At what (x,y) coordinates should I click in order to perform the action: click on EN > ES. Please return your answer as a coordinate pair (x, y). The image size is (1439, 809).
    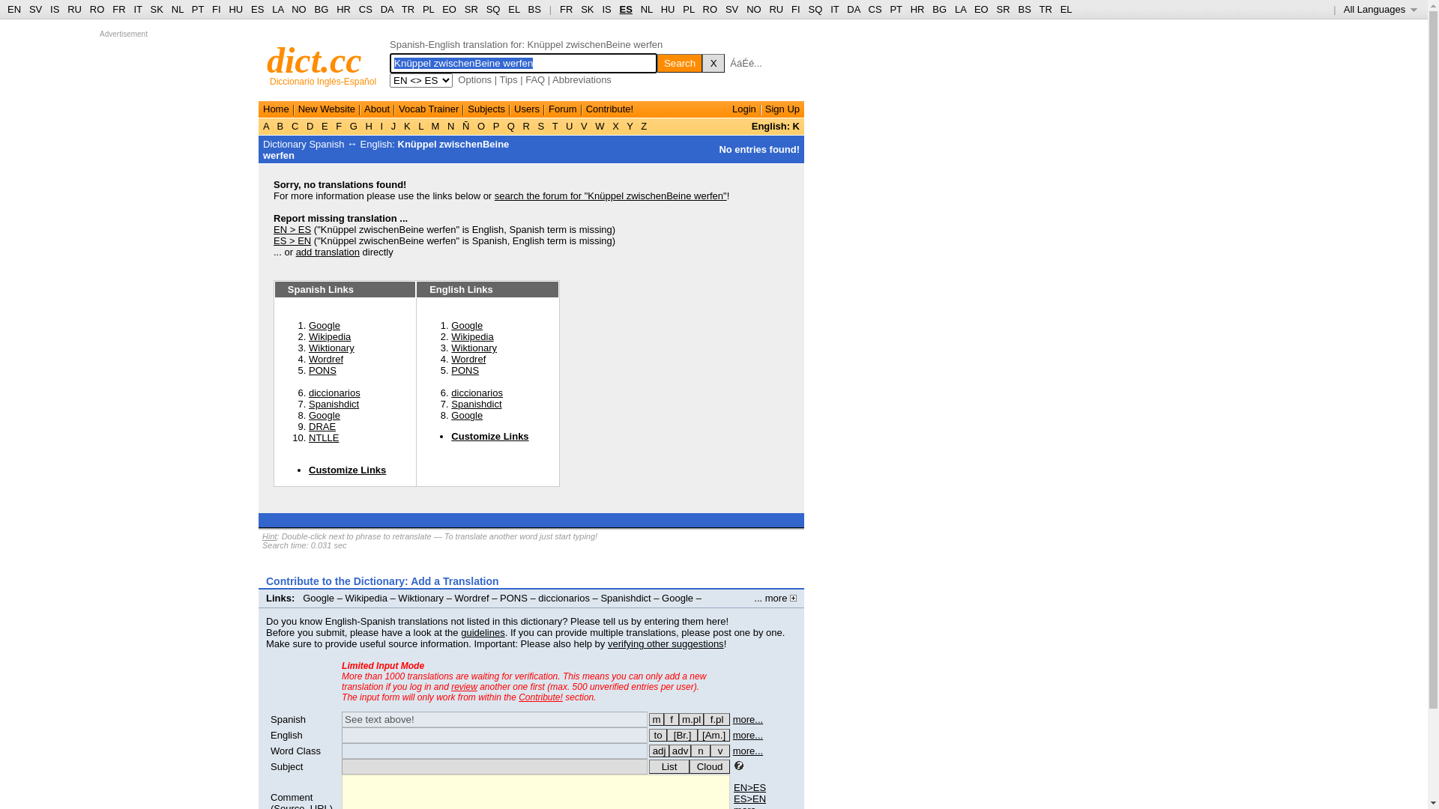
    Looking at the image, I should click on (292, 229).